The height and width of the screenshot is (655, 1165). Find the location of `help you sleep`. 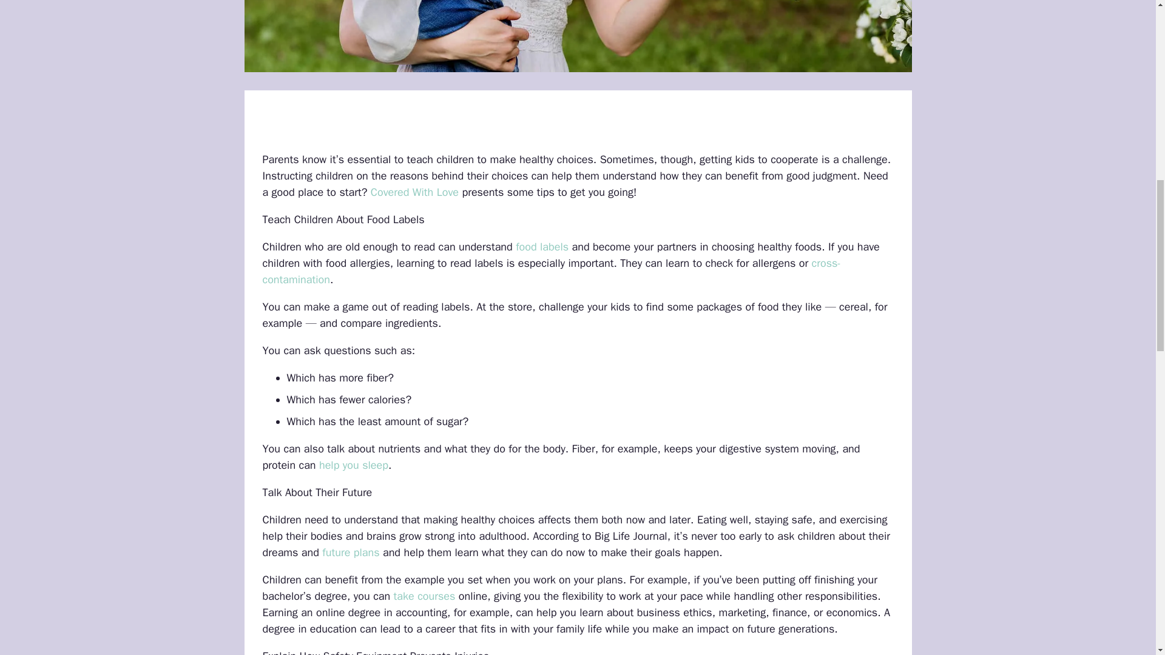

help you sleep is located at coordinates (353, 465).